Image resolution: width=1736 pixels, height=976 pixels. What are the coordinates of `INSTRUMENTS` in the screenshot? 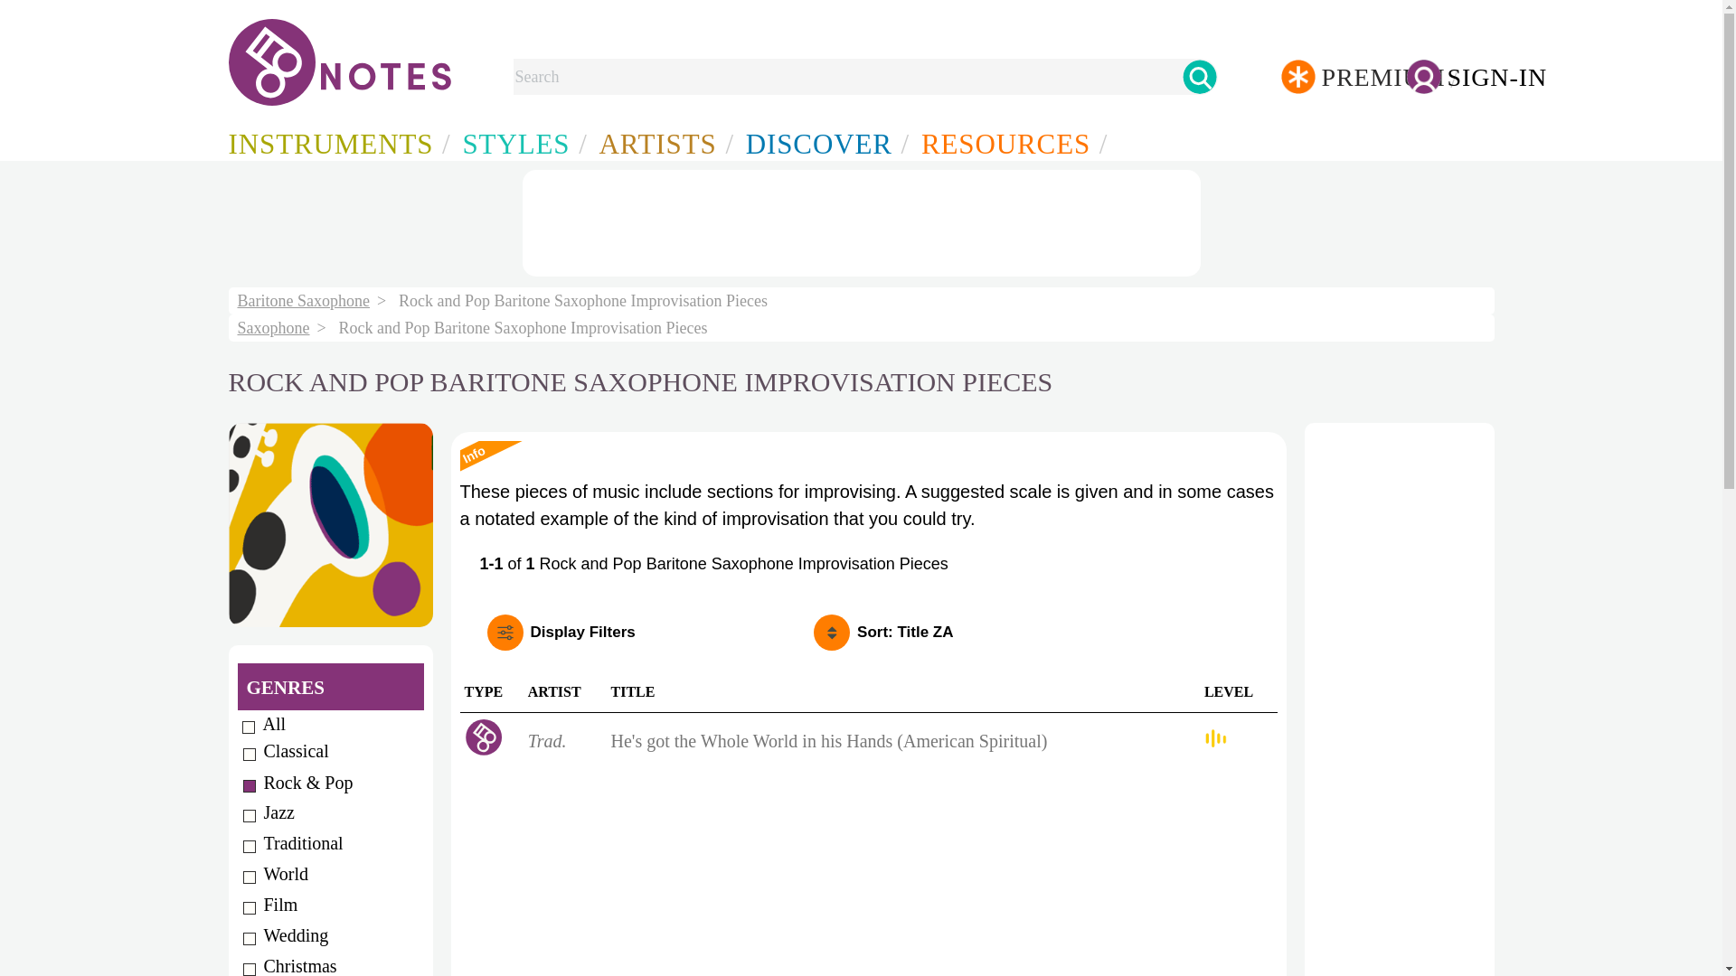 It's located at (335, 143).